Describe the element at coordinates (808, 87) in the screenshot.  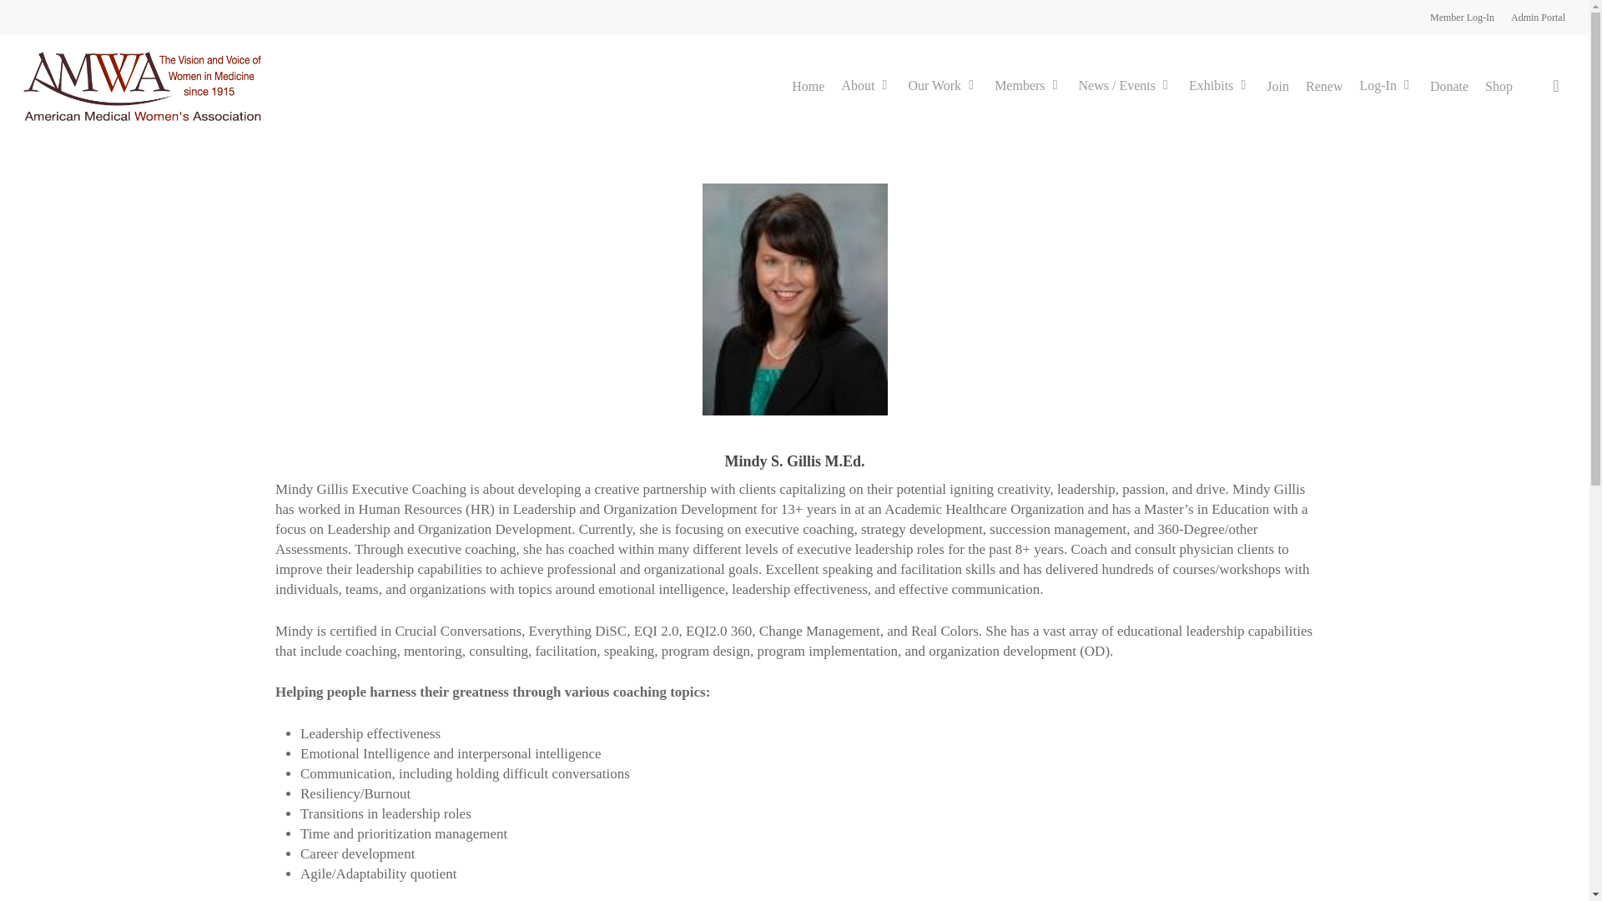
I see `Home` at that location.